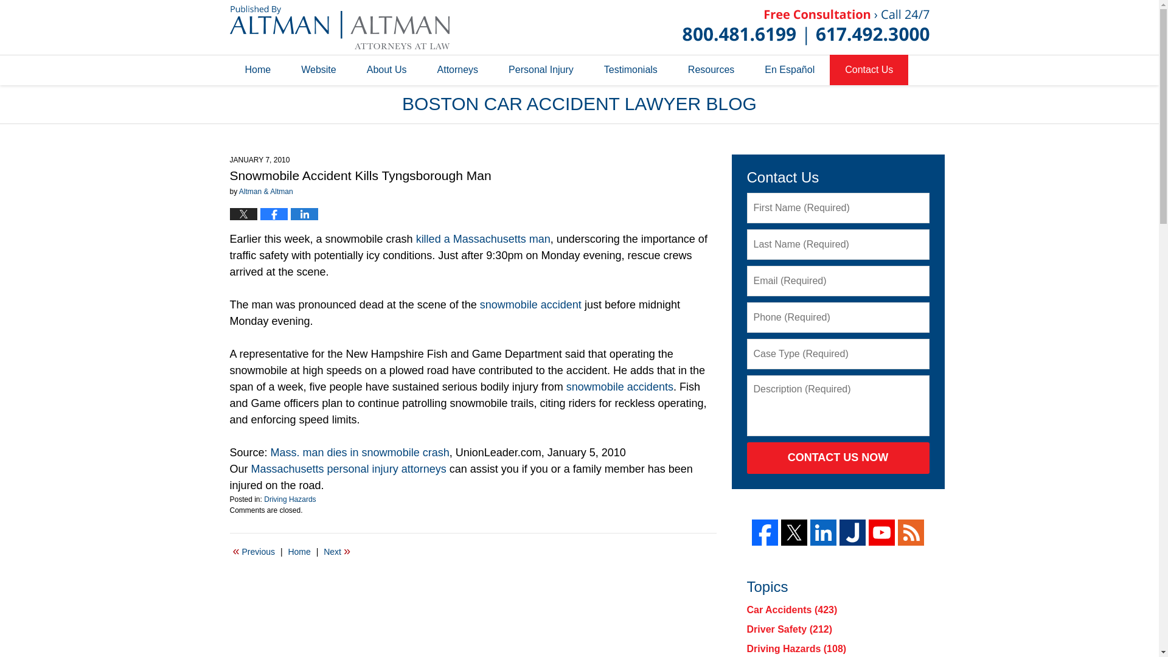 This screenshot has height=657, width=1168. Describe the element at coordinates (530, 304) in the screenshot. I see `snowmobile accident` at that location.